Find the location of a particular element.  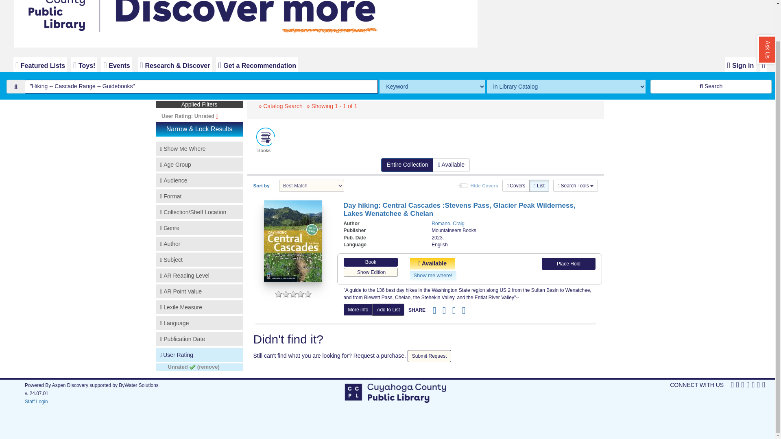

Toys! is located at coordinates (84, 65).